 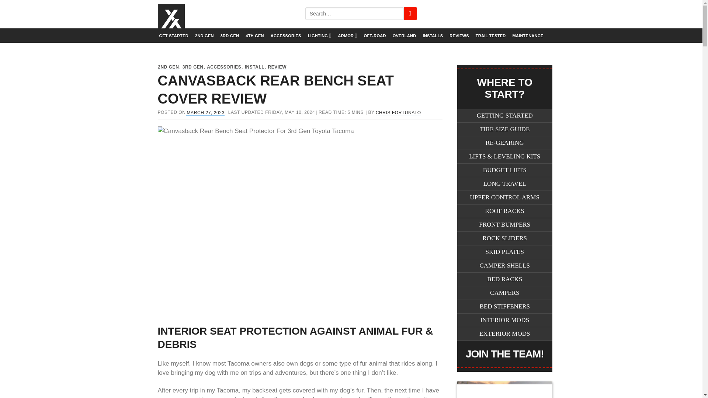 What do you see at coordinates (398, 113) in the screenshot?
I see `CHRIS FORTUNATO` at bounding box center [398, 113].